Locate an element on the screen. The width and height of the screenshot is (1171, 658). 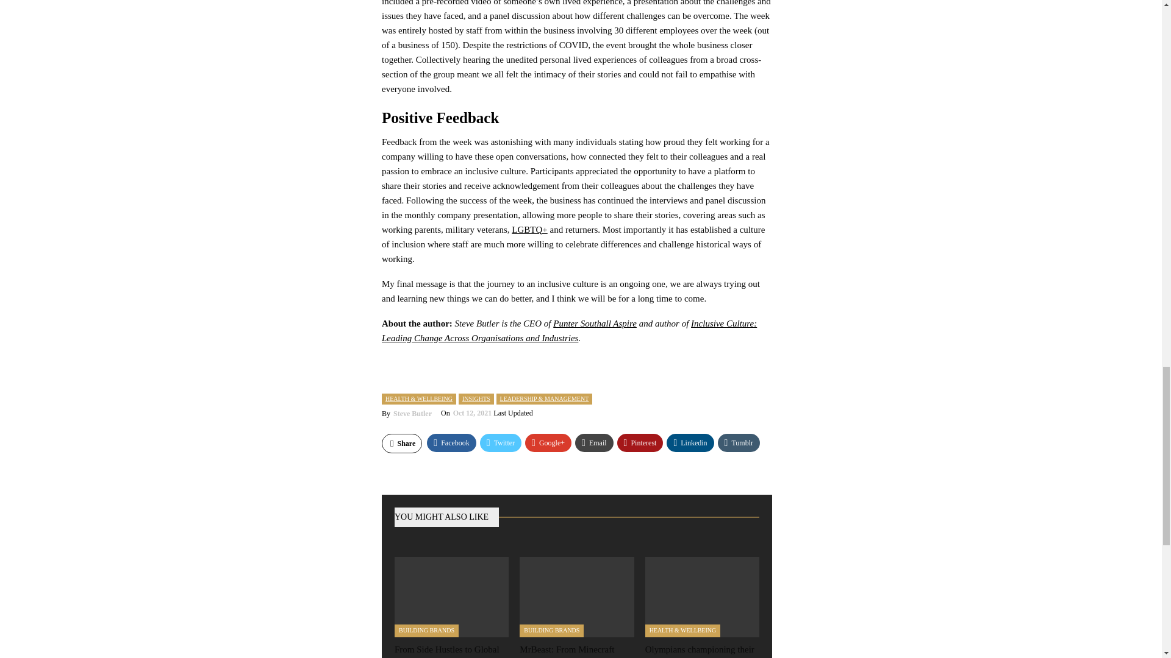
From Side Hustles to Global Success is located at coordinates (447, 651).